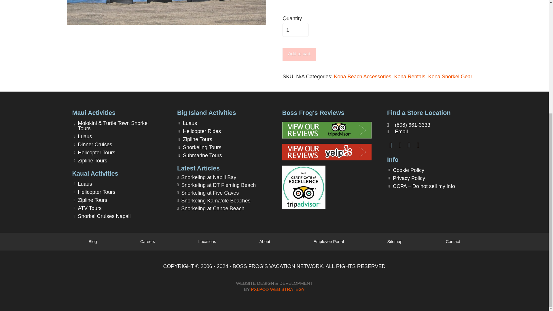 The image size is (553, 311). What do you see at coordinates (166, 12) in the screenshot?
I see `four-fins` at bounding box center [166, 12].